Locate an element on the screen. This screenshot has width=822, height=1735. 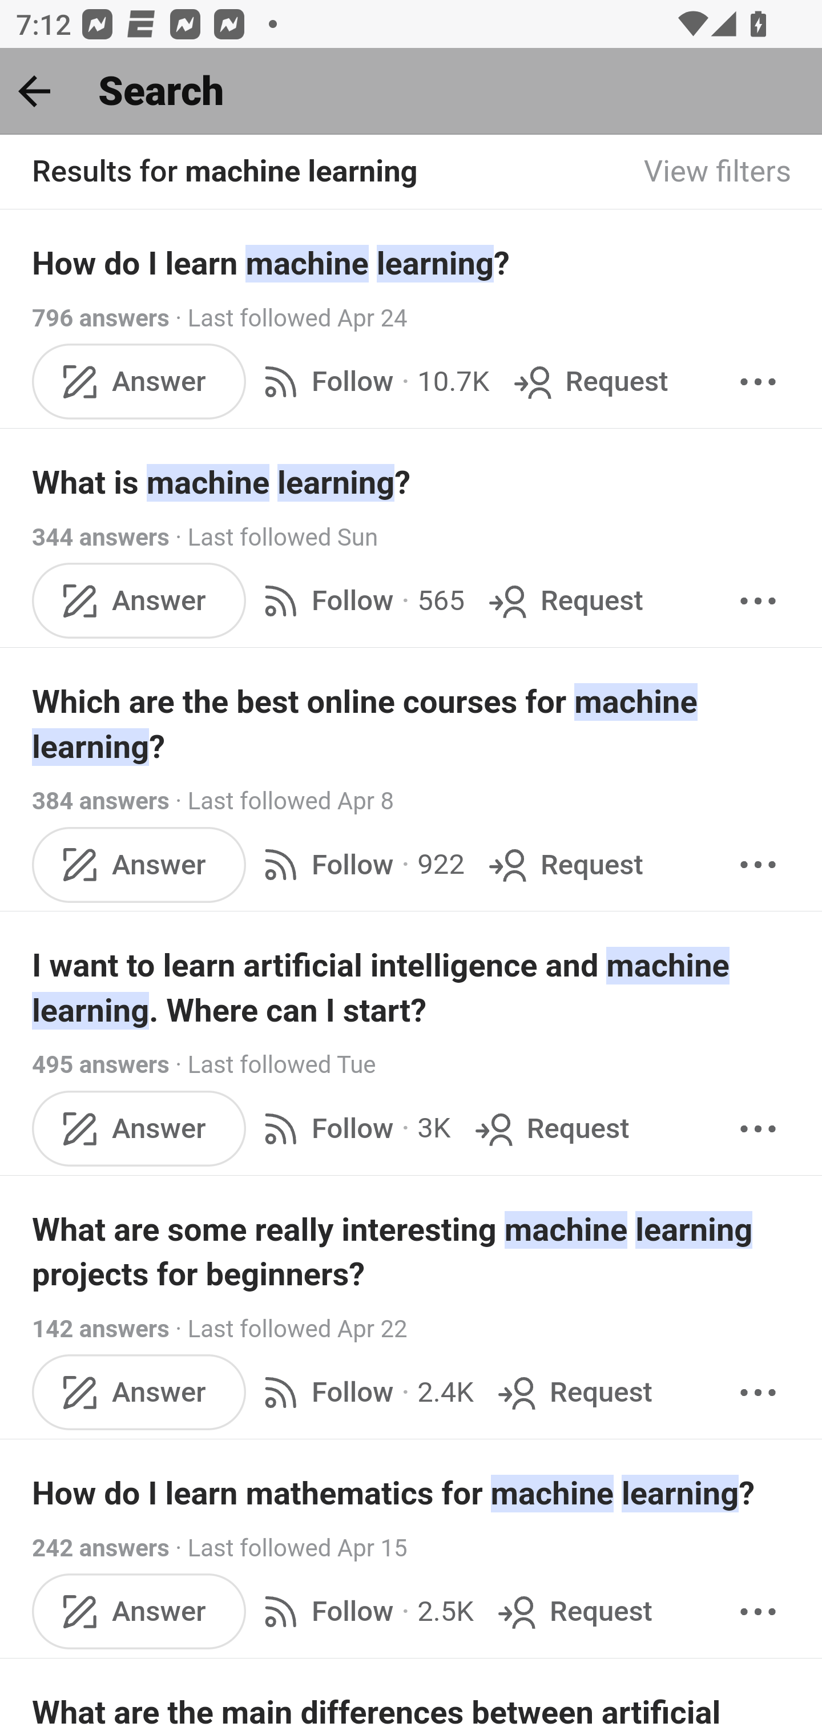
Follow · 2.5K is located at coordinates (364, 1612).